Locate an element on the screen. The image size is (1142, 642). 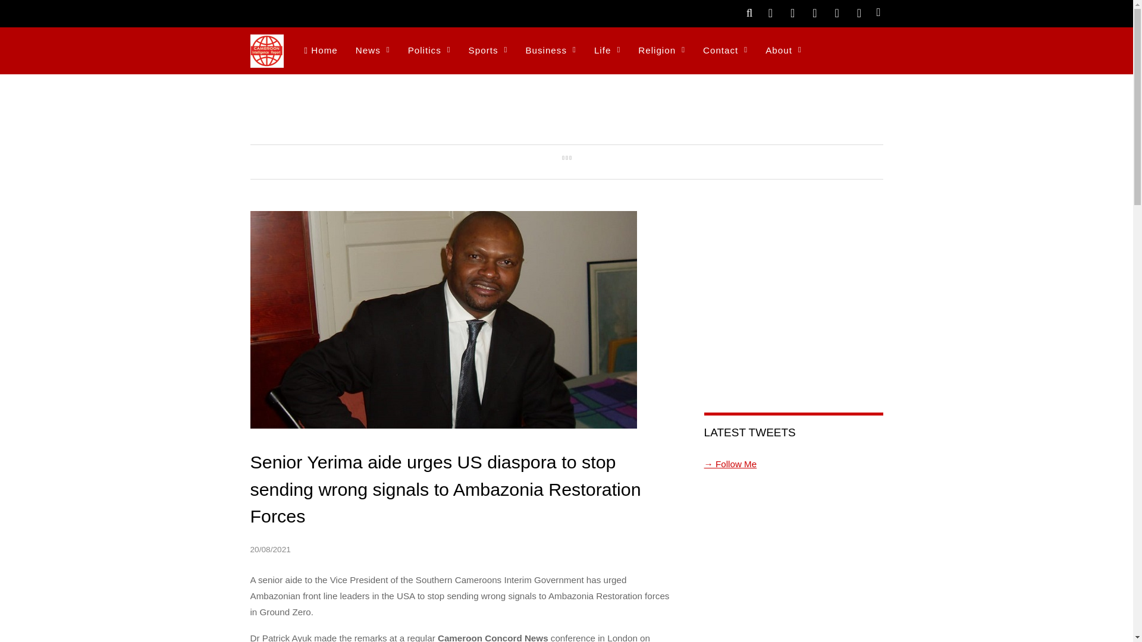
Politics is located at coordinates (429, 51).